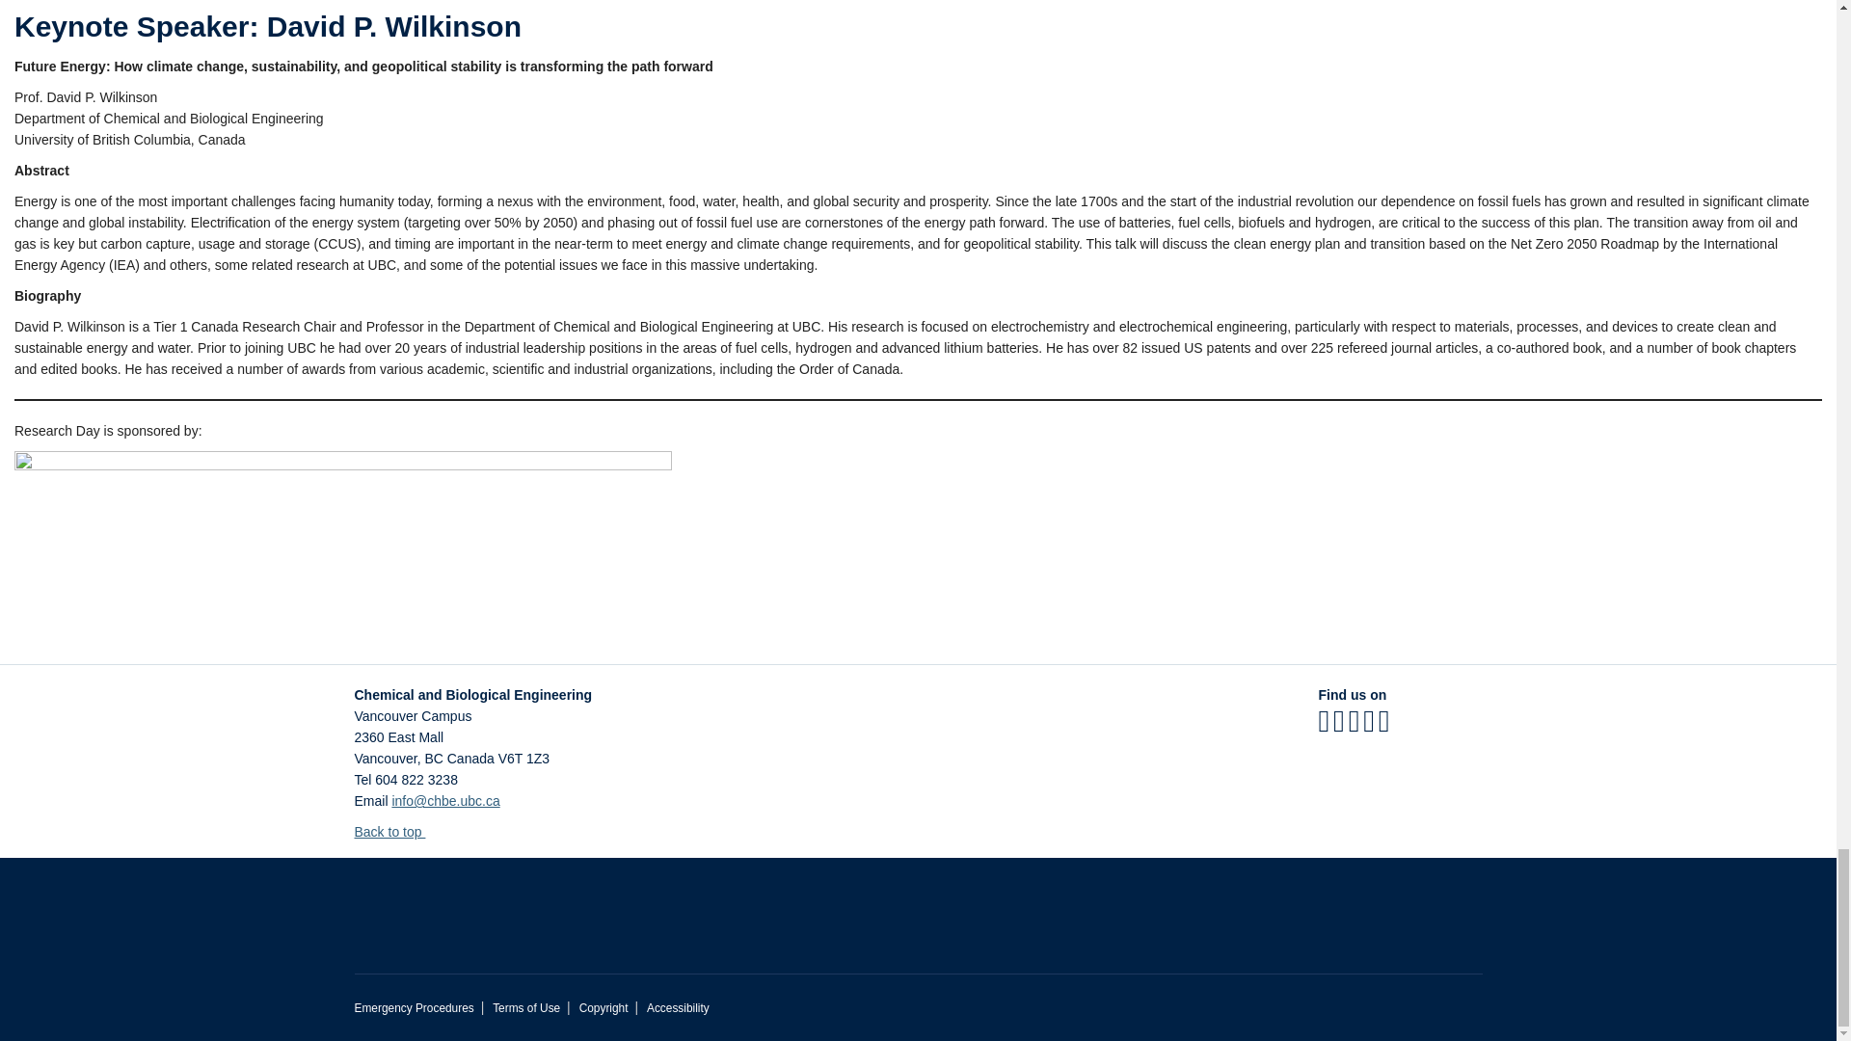 This screenshot has height=1041, width=1851. What do you see at coordinates (415, 1008) in the screenshot?
I see `Emergency Procedures` at bounding box center [415, 1008].